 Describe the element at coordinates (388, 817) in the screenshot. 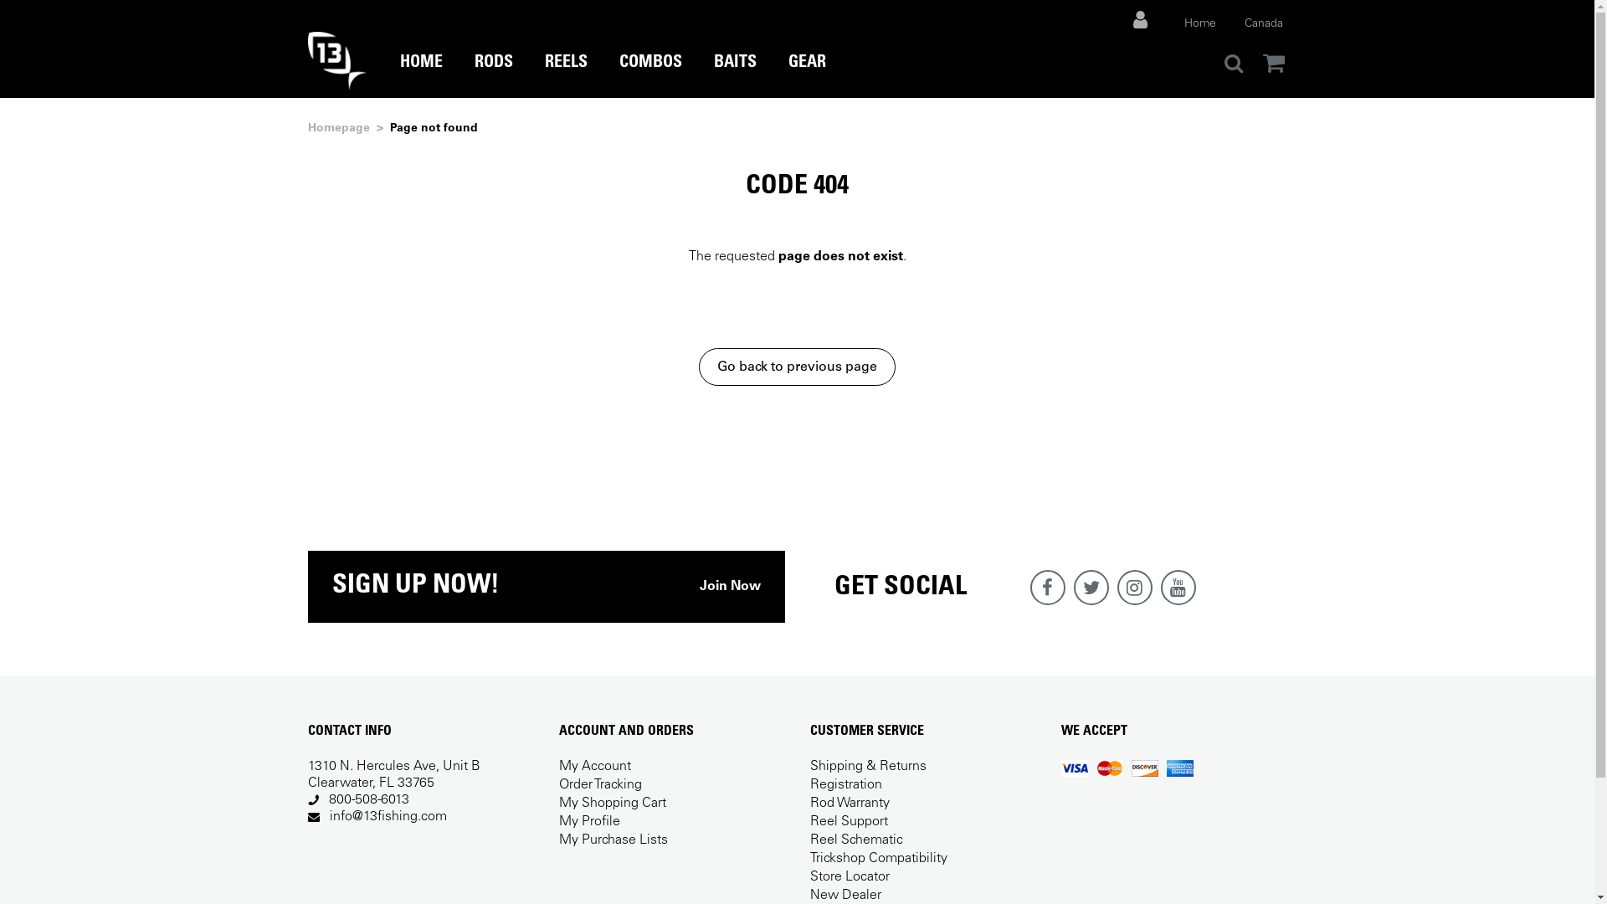

I see `info@13fishing.com` at that location.